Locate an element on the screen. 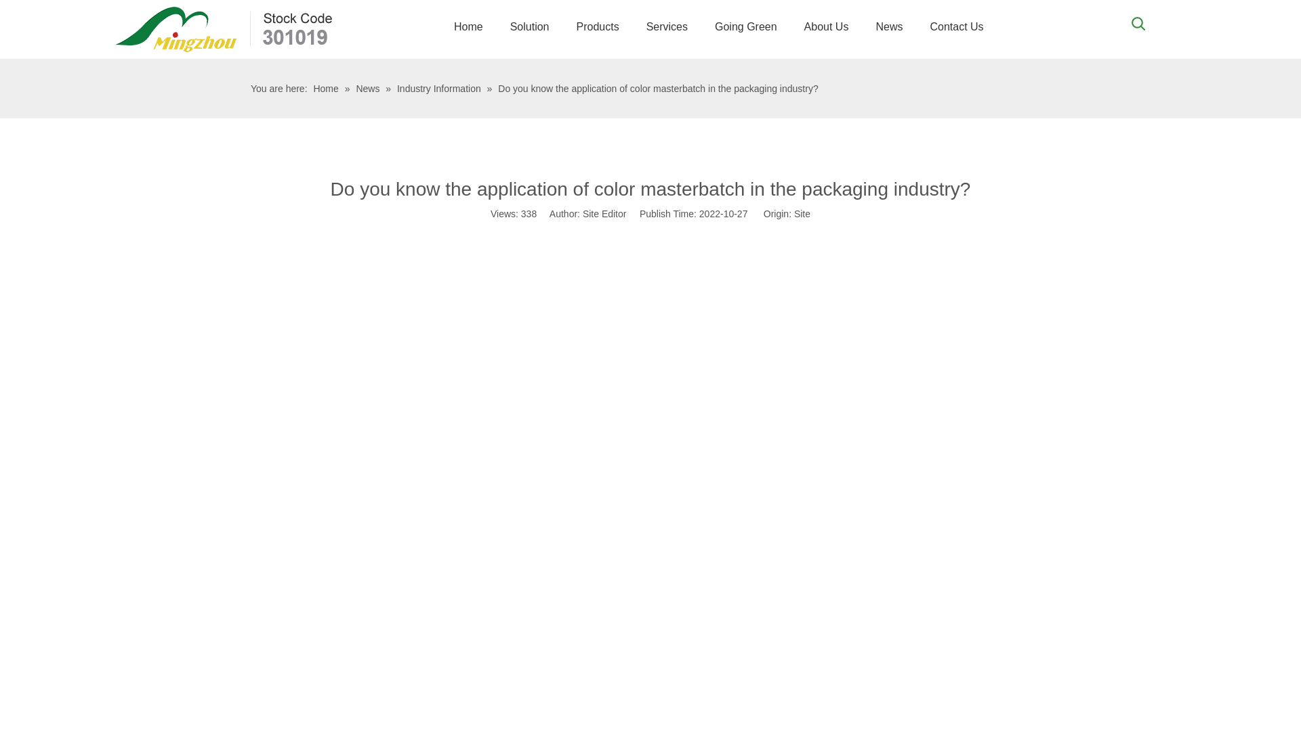 The width and height of the screenshot is (1301, 731). Going Green is located at coordinates (745, 27).